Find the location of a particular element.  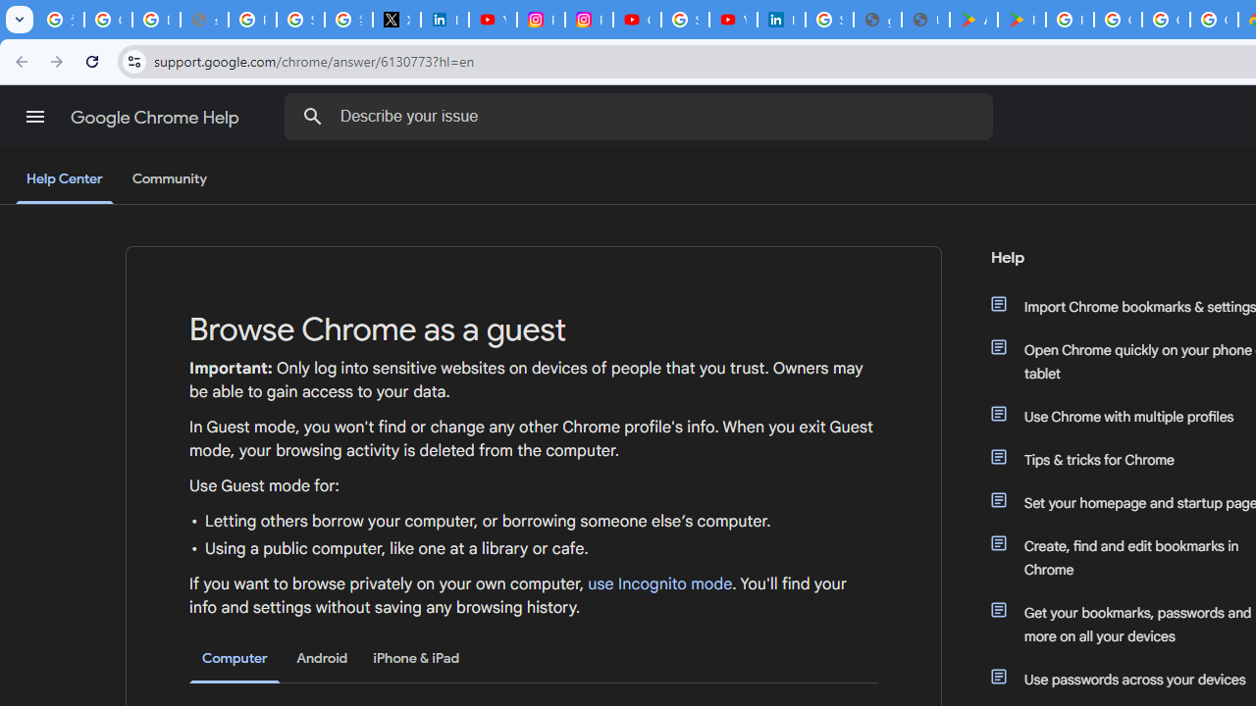

support.google.com - Network error is located at coordinates (204, 20).